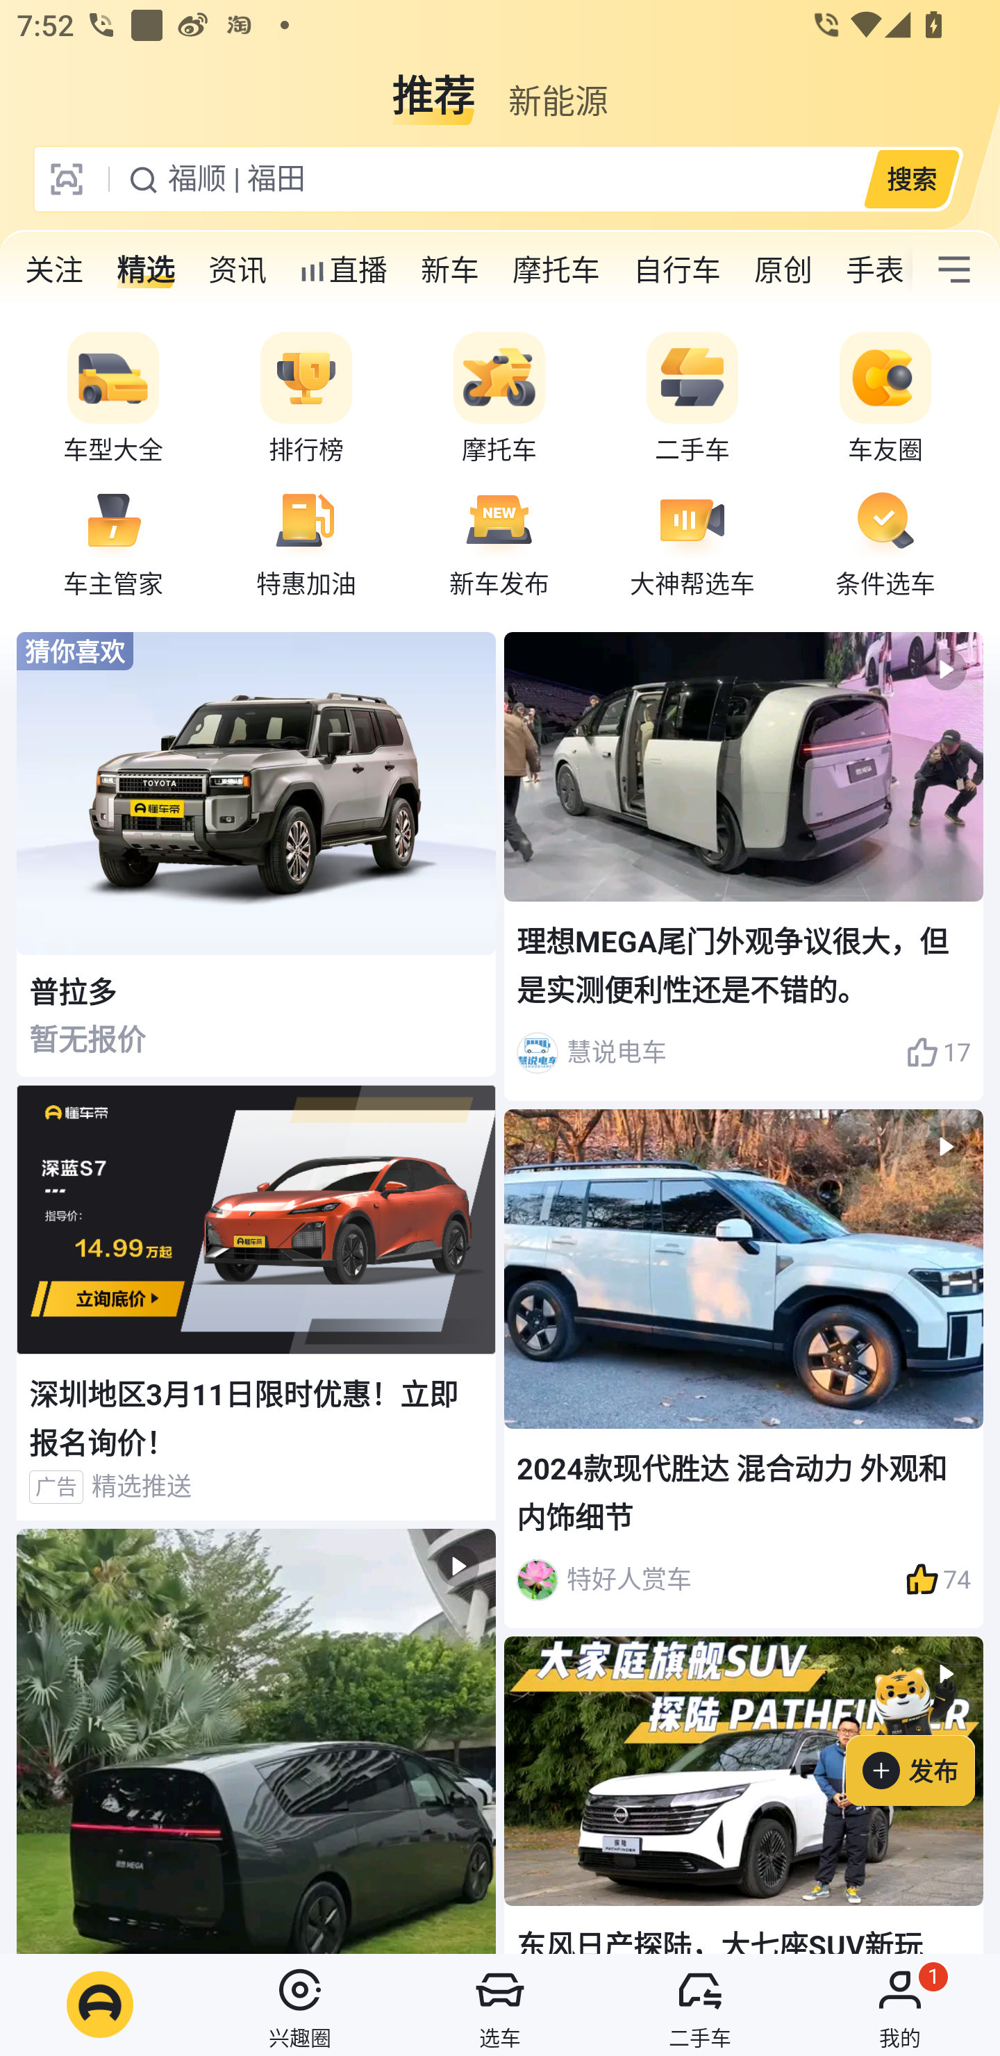 The image size is (1000, 2056). I want to click on 新车, so click(450, 270).